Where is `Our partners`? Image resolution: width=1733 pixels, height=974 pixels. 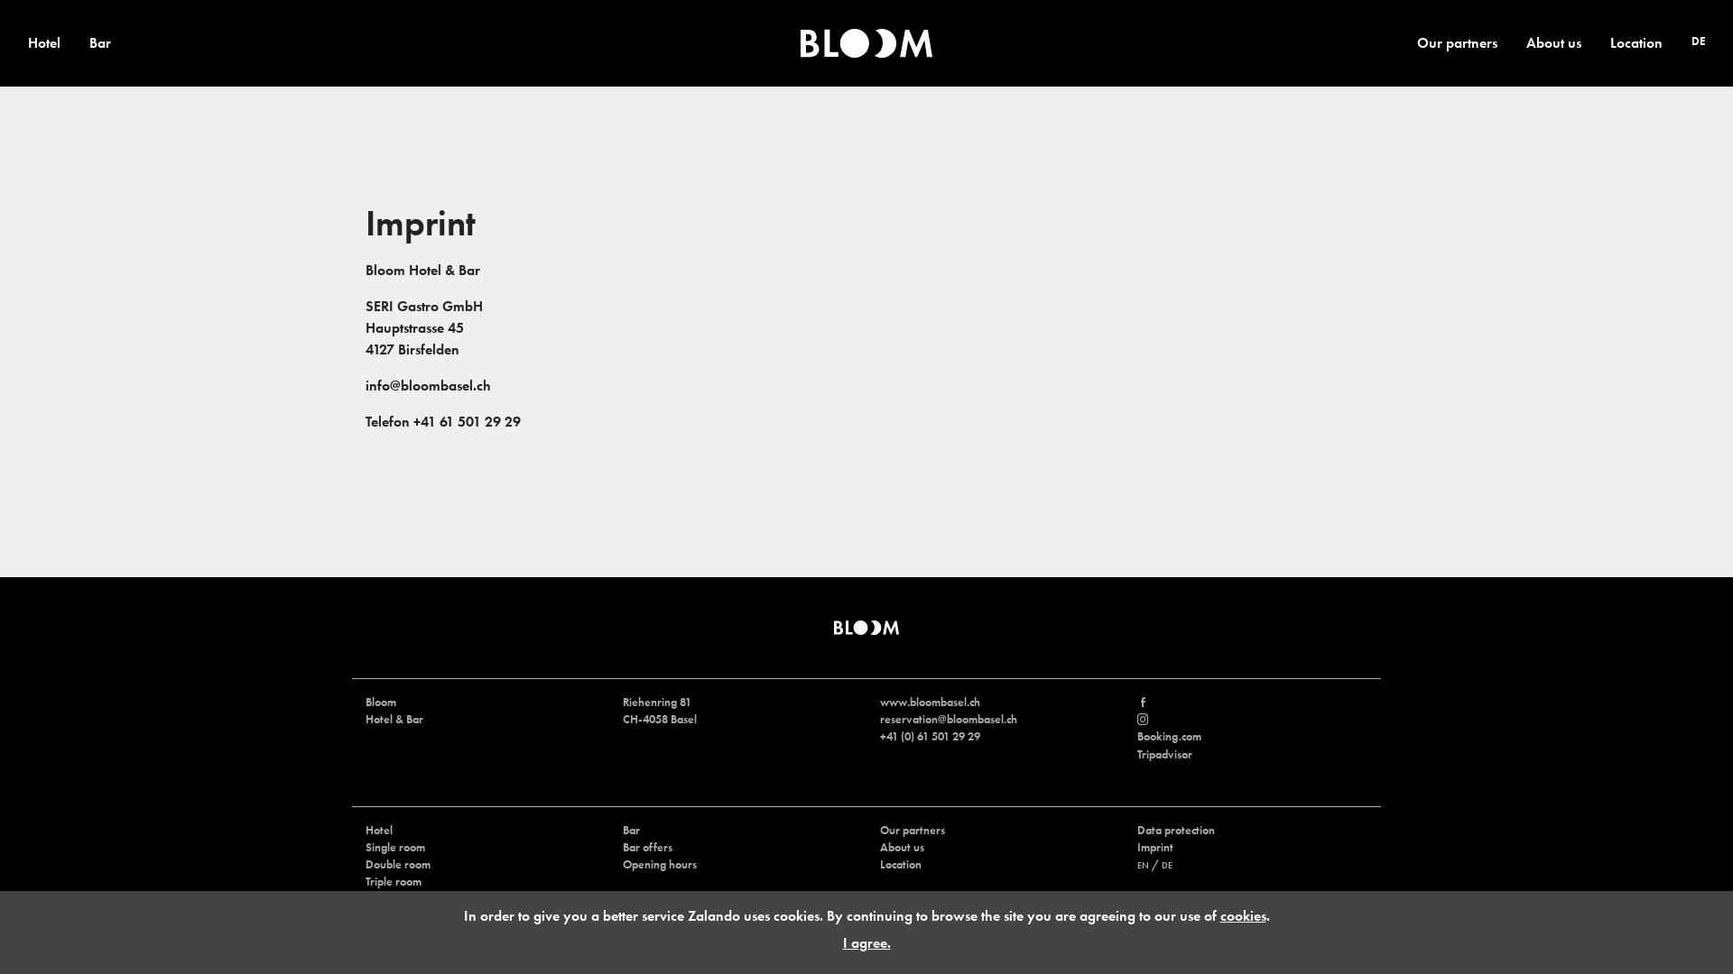 Our partners is located at coordinates (1457, 43).